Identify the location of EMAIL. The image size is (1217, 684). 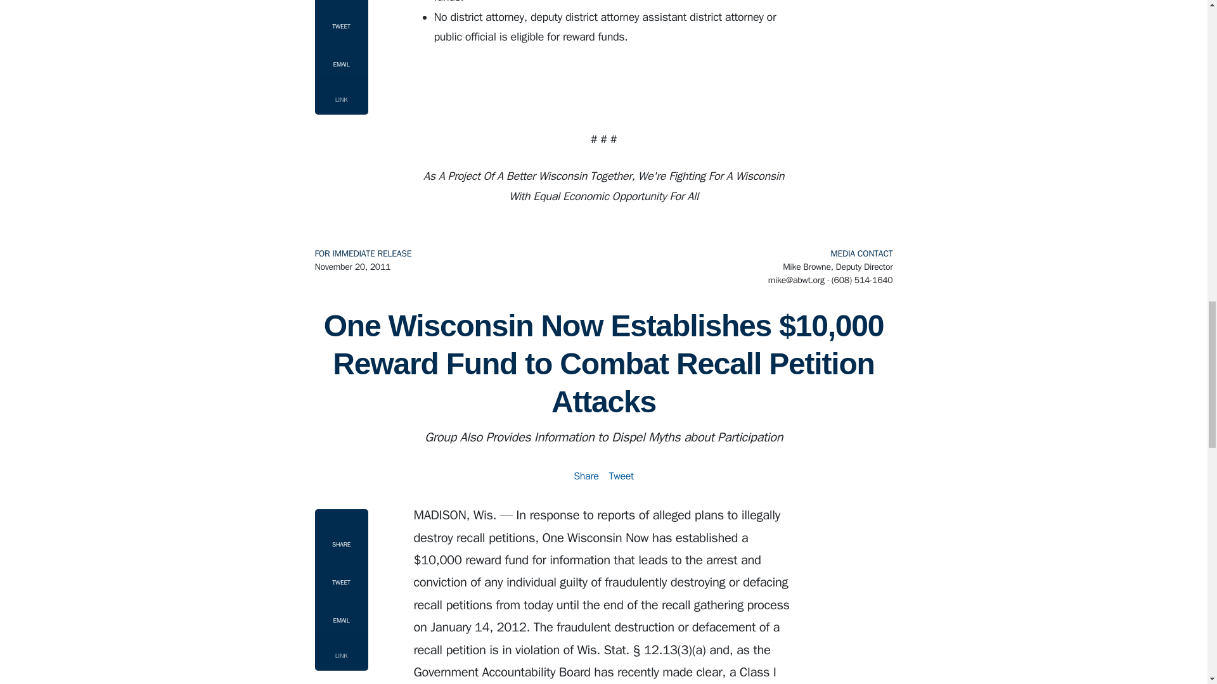
(340, 612).